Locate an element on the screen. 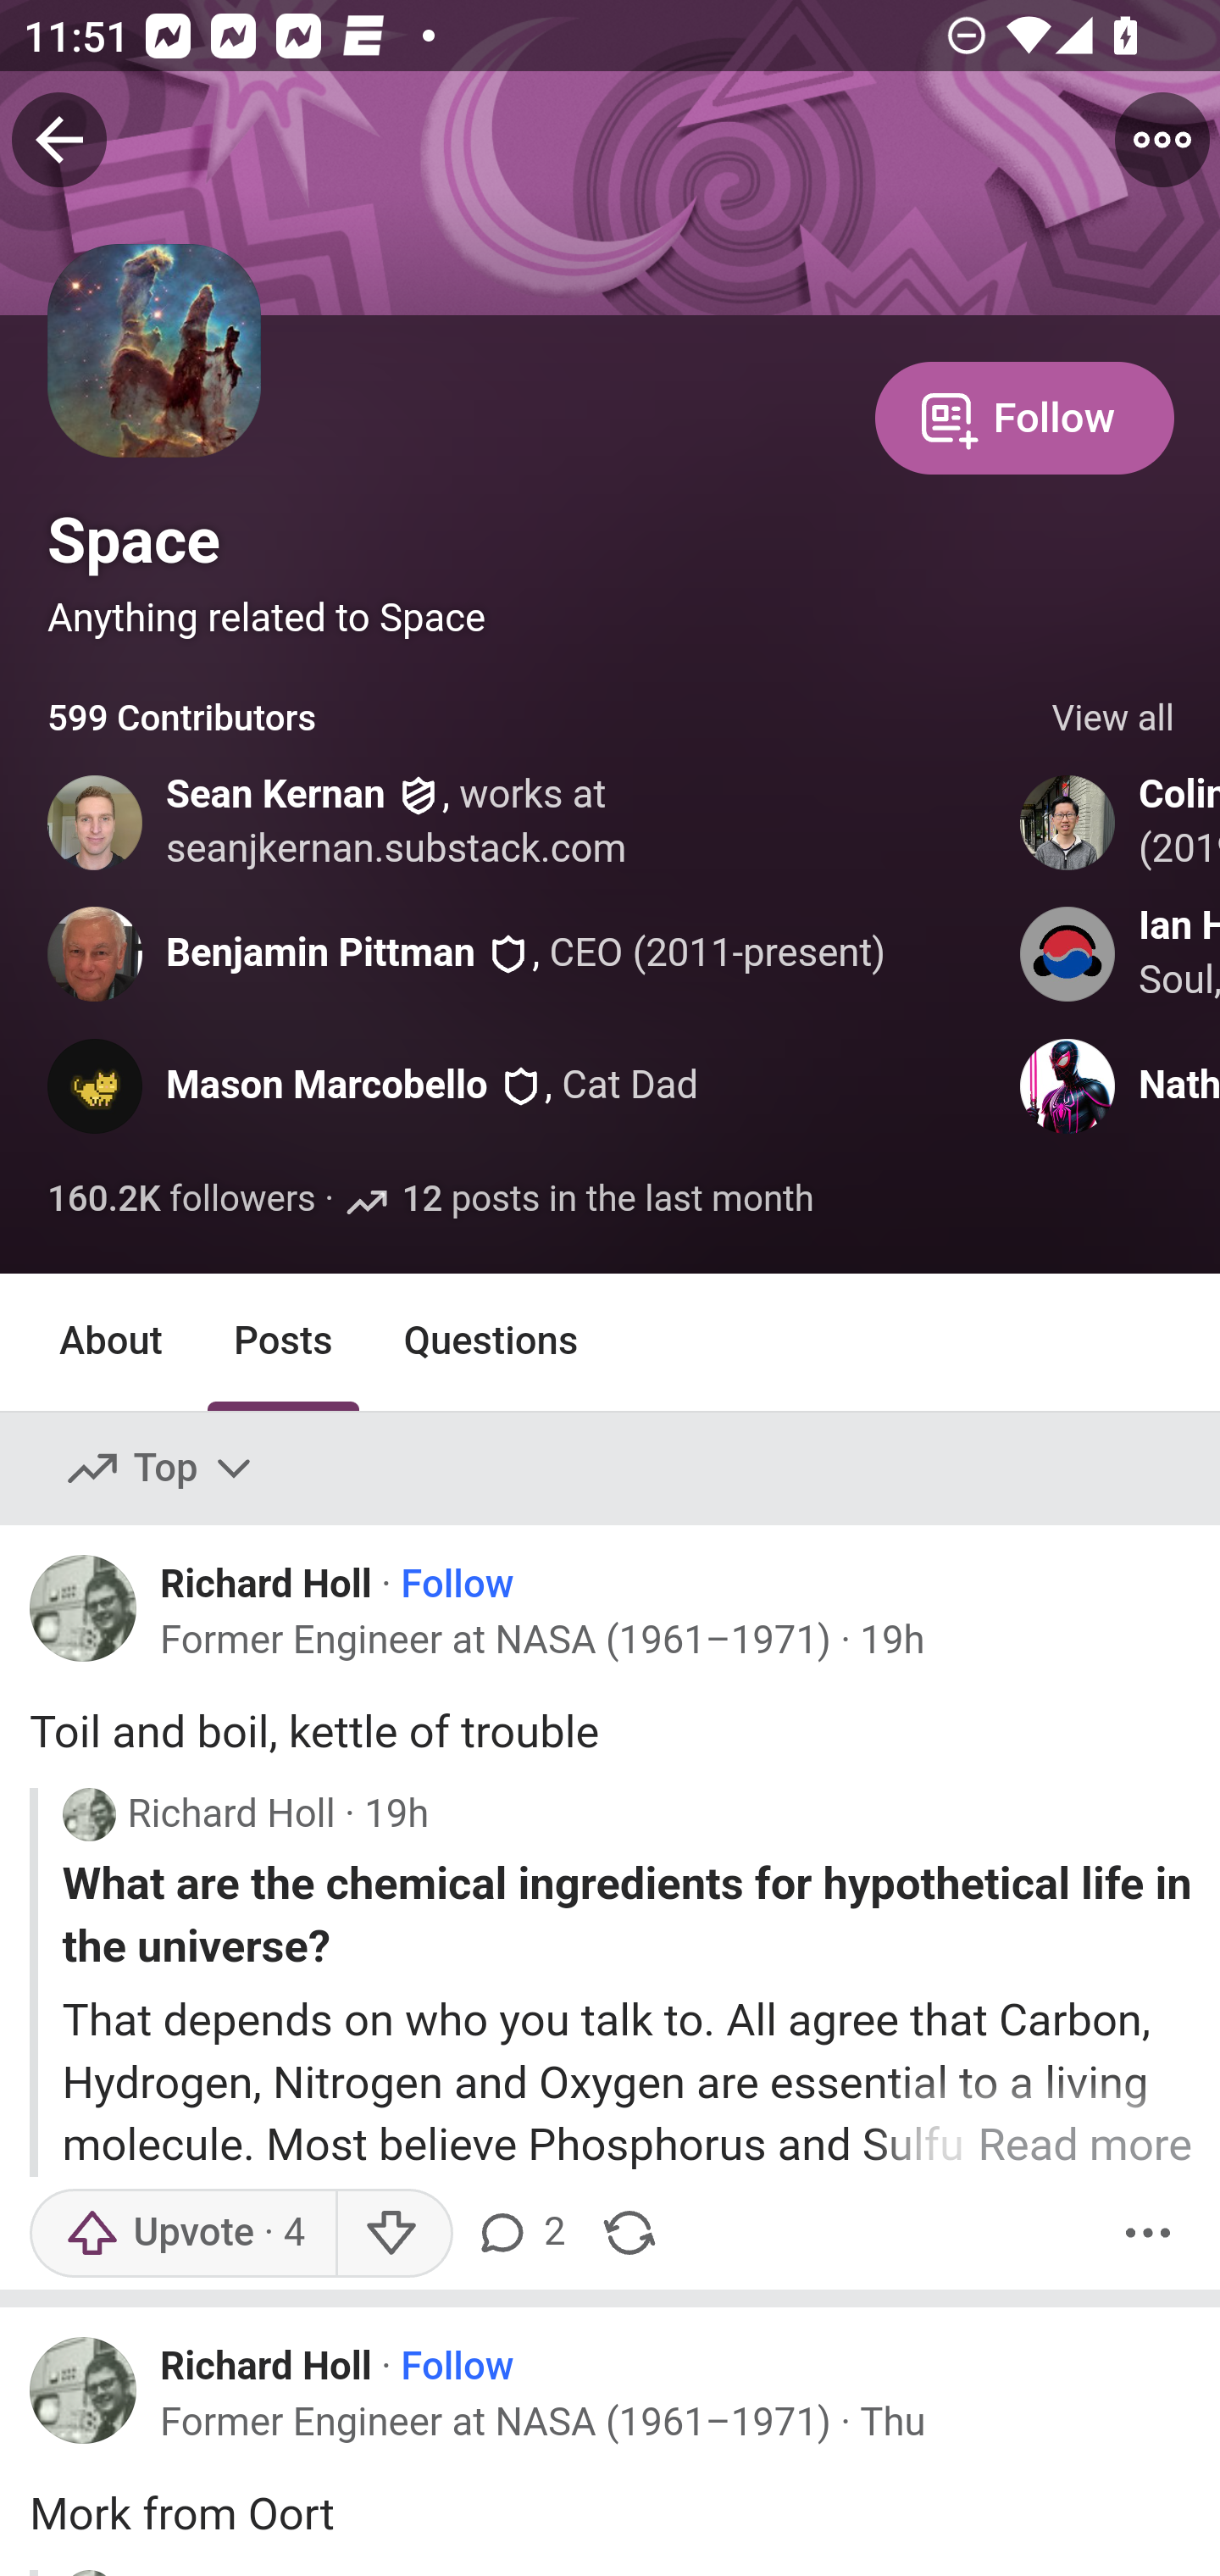  Profile photo for Sean Kernan is located at coordinates (97, 822).